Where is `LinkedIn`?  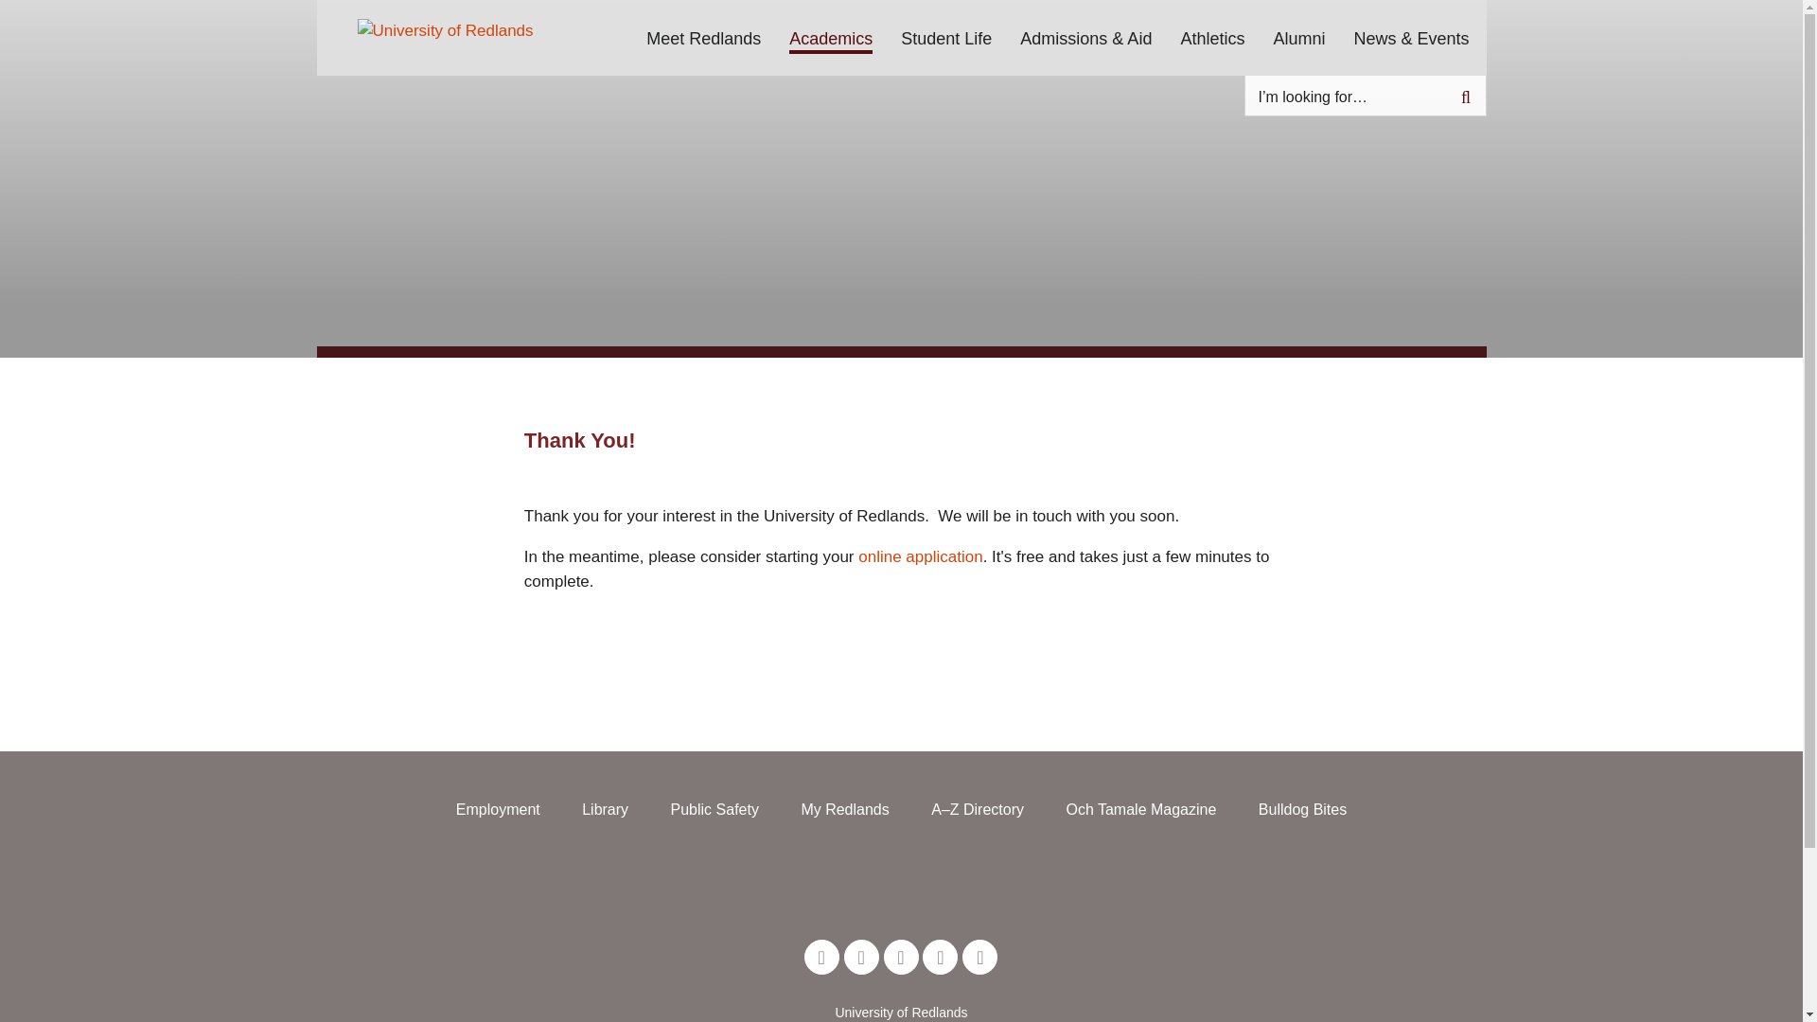
LinkedIn is located at coordinates (901, 957).